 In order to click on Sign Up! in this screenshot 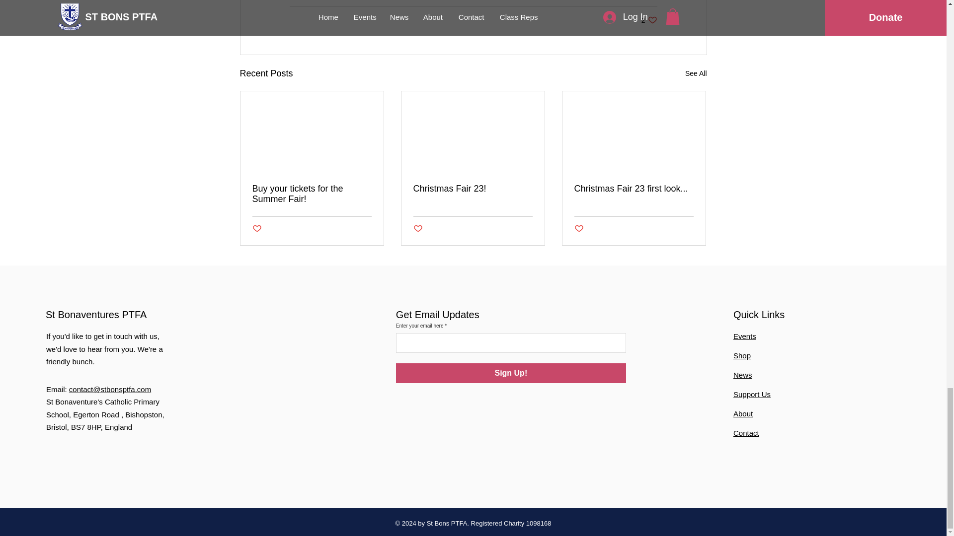, I will do `click(742, 355)`.